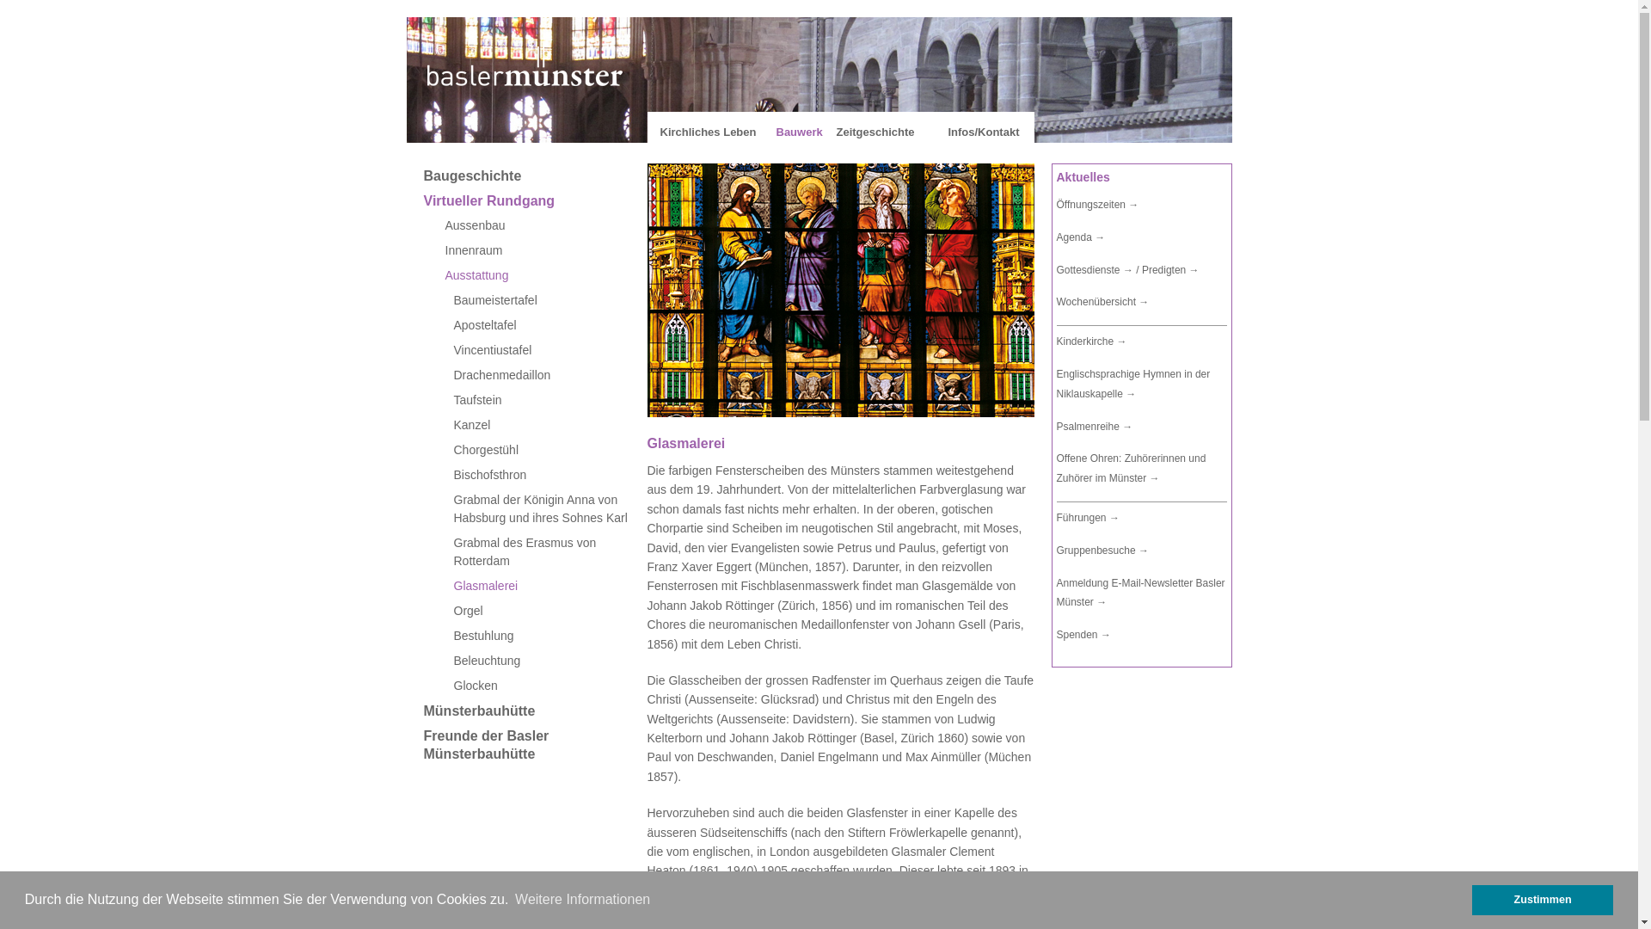  Describe the element at coordinates (538, 425) in the screenshot. I see `Kanzel` at that location.